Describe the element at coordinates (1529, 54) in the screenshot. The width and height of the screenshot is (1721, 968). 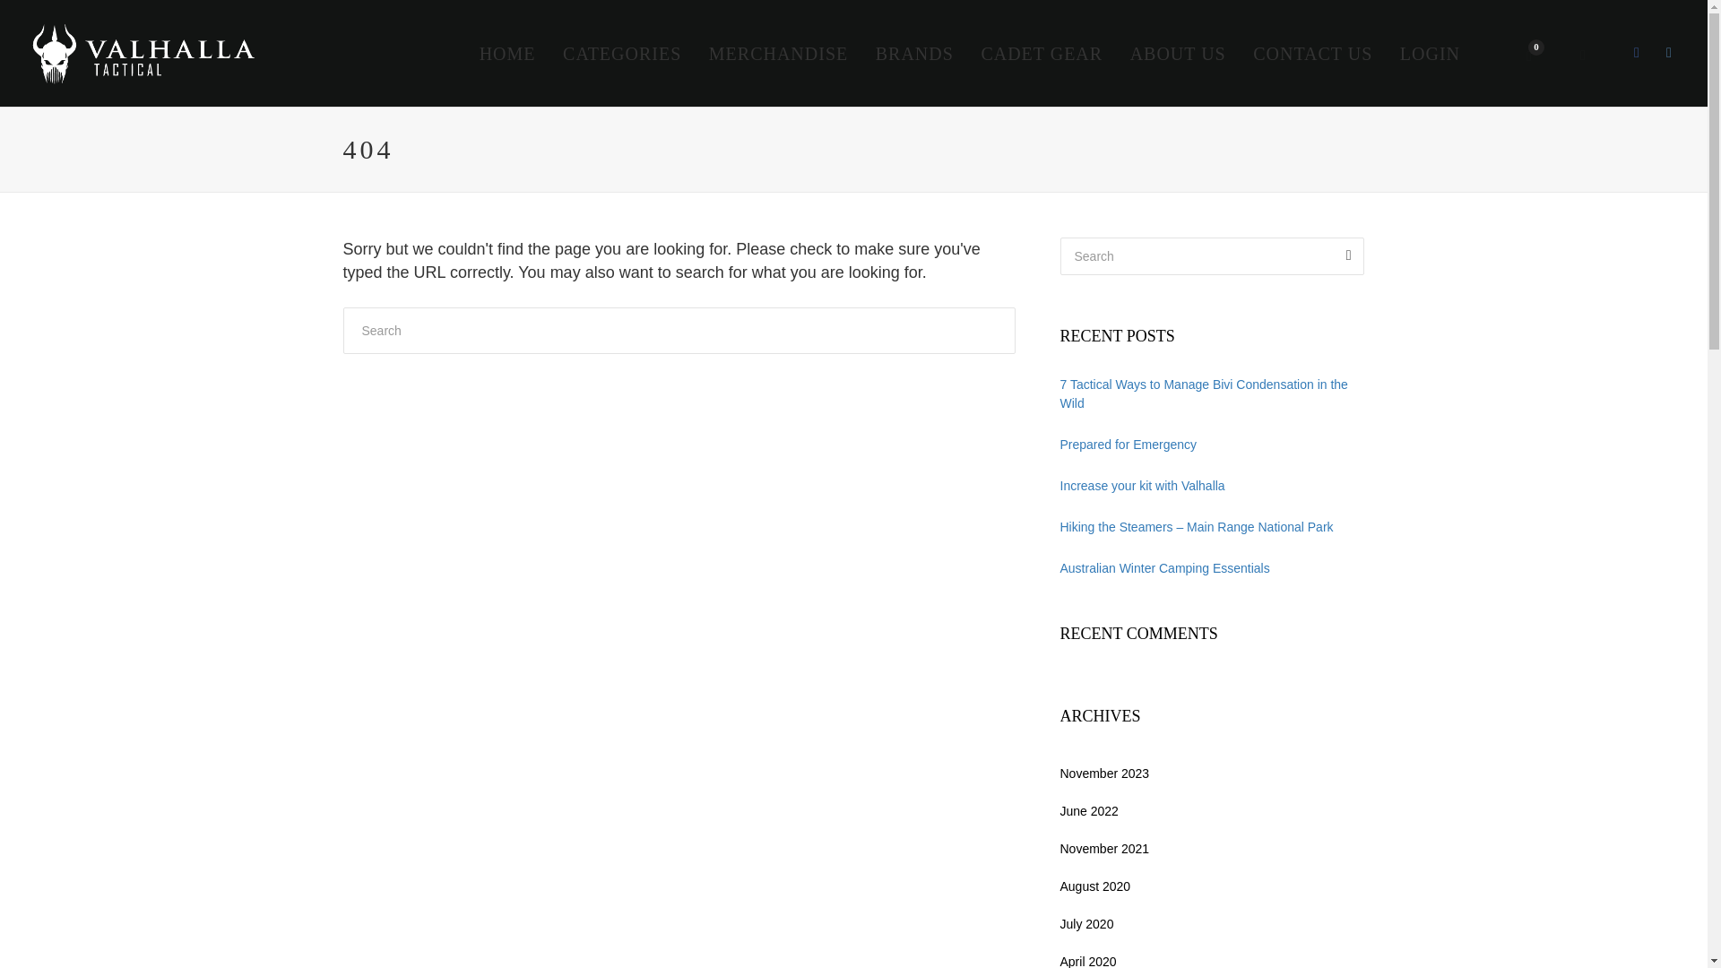
I see `View your shopping cart` at that location.